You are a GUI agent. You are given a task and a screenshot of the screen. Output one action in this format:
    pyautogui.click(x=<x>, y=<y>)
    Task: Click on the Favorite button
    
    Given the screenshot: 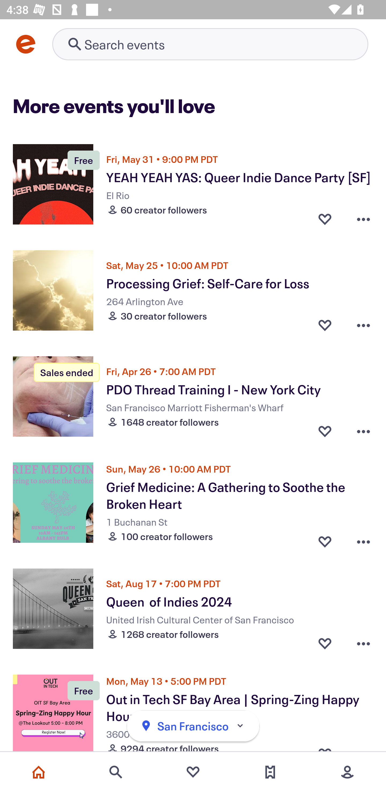 What is the action you would take?
    pyautogui.click(x=325, y=325)
    